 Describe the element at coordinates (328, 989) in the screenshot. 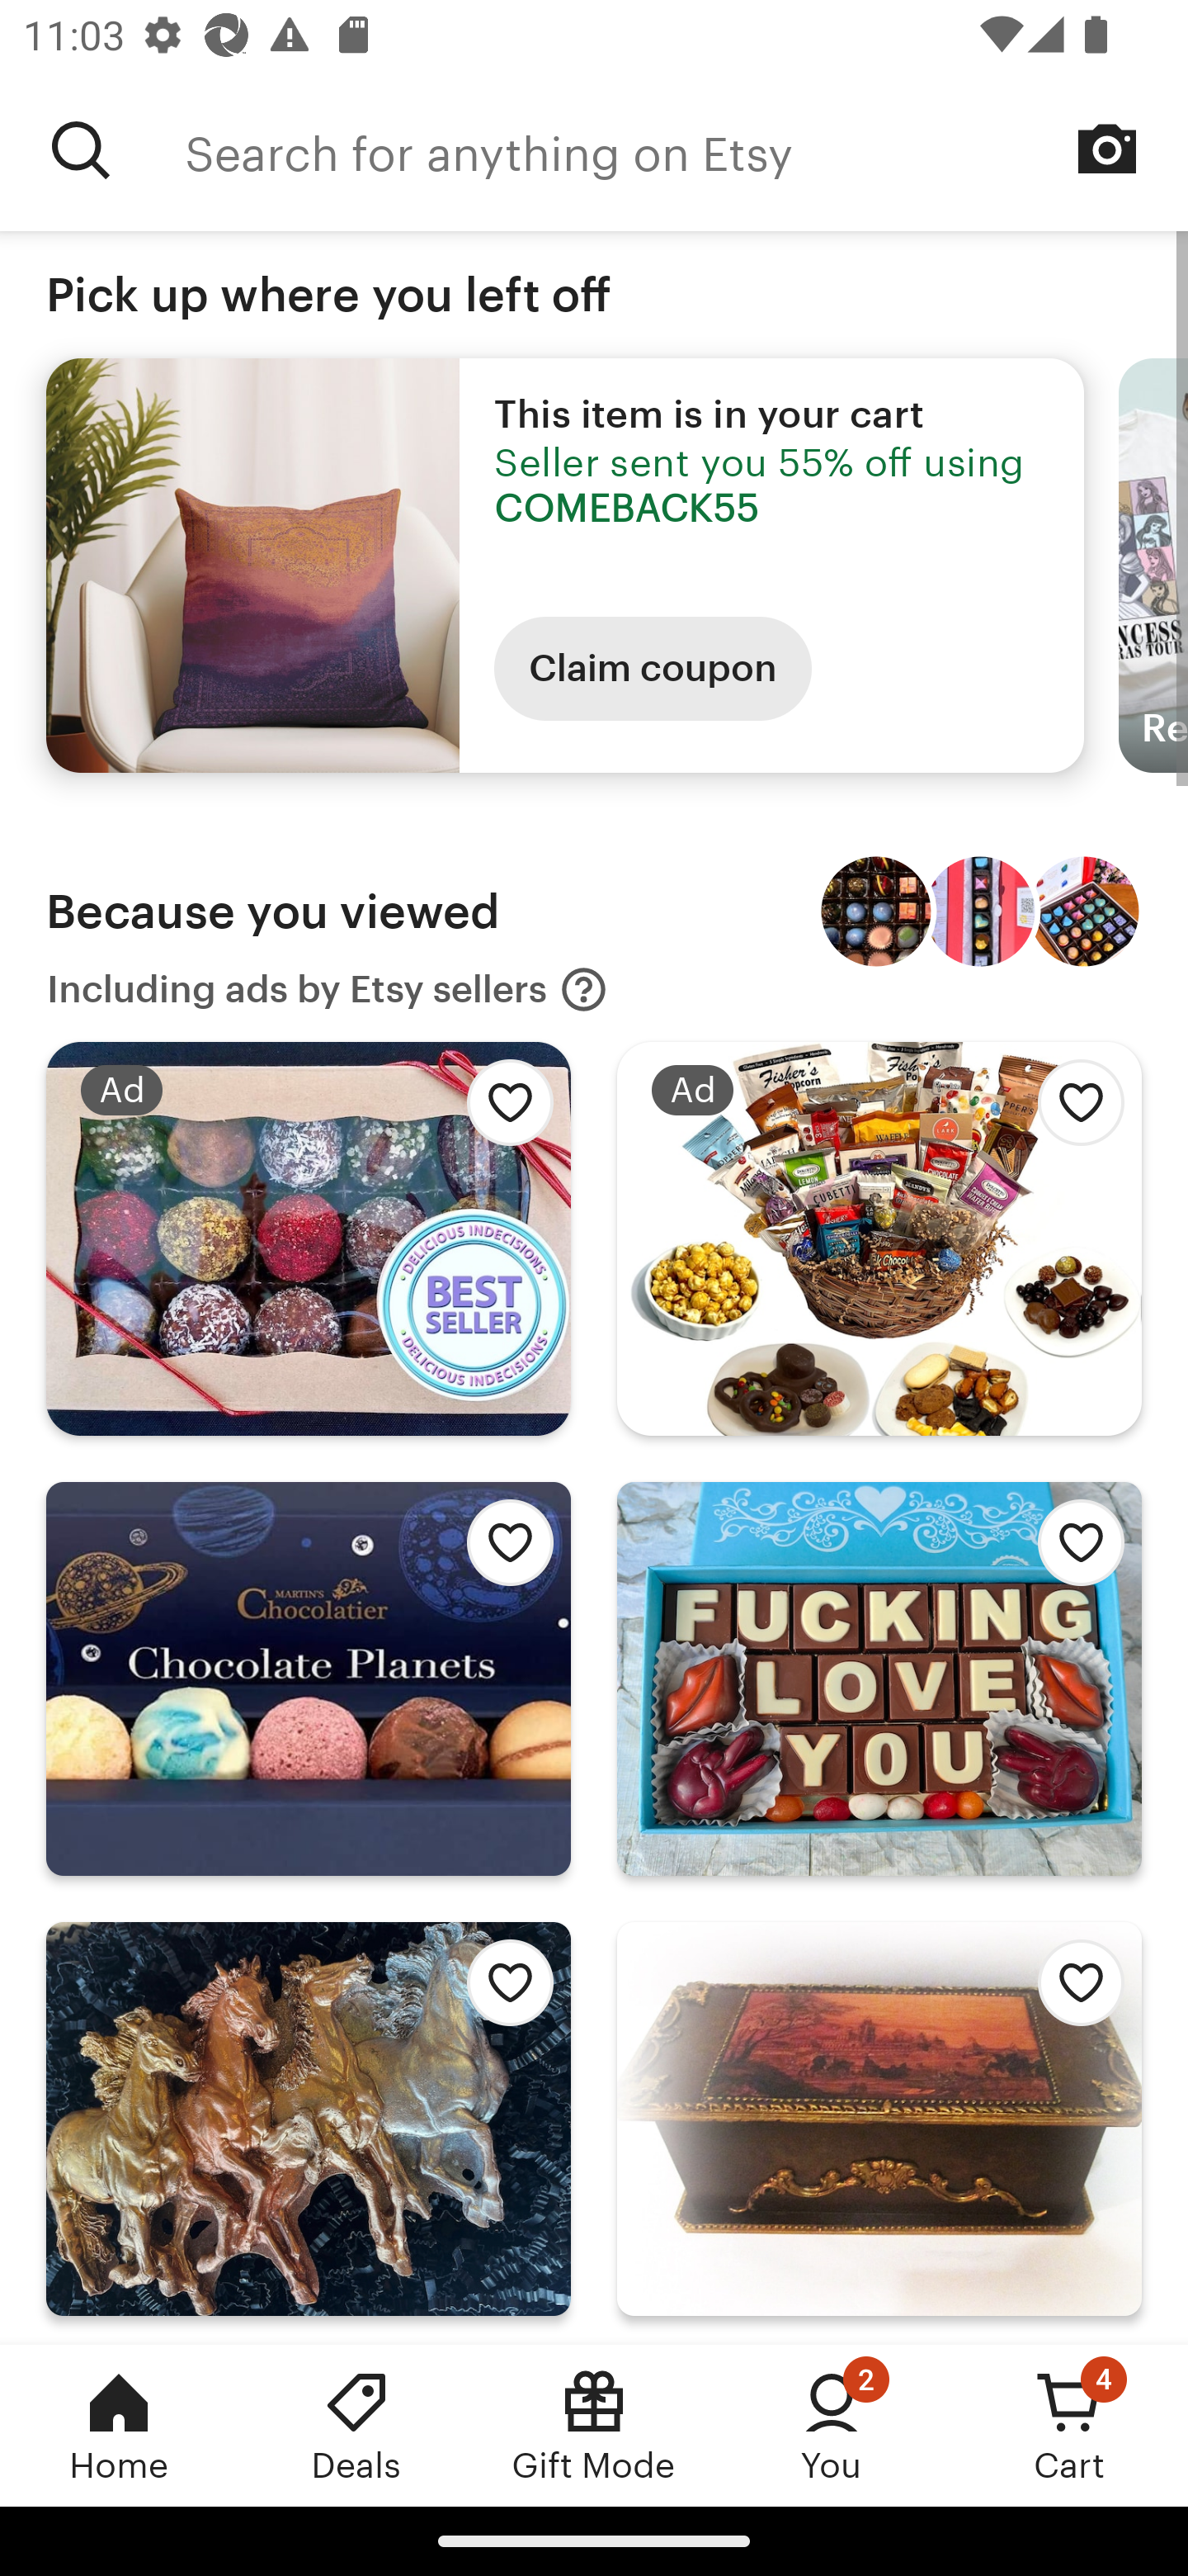

I see `Including ads by Etsy sellers` at that location.